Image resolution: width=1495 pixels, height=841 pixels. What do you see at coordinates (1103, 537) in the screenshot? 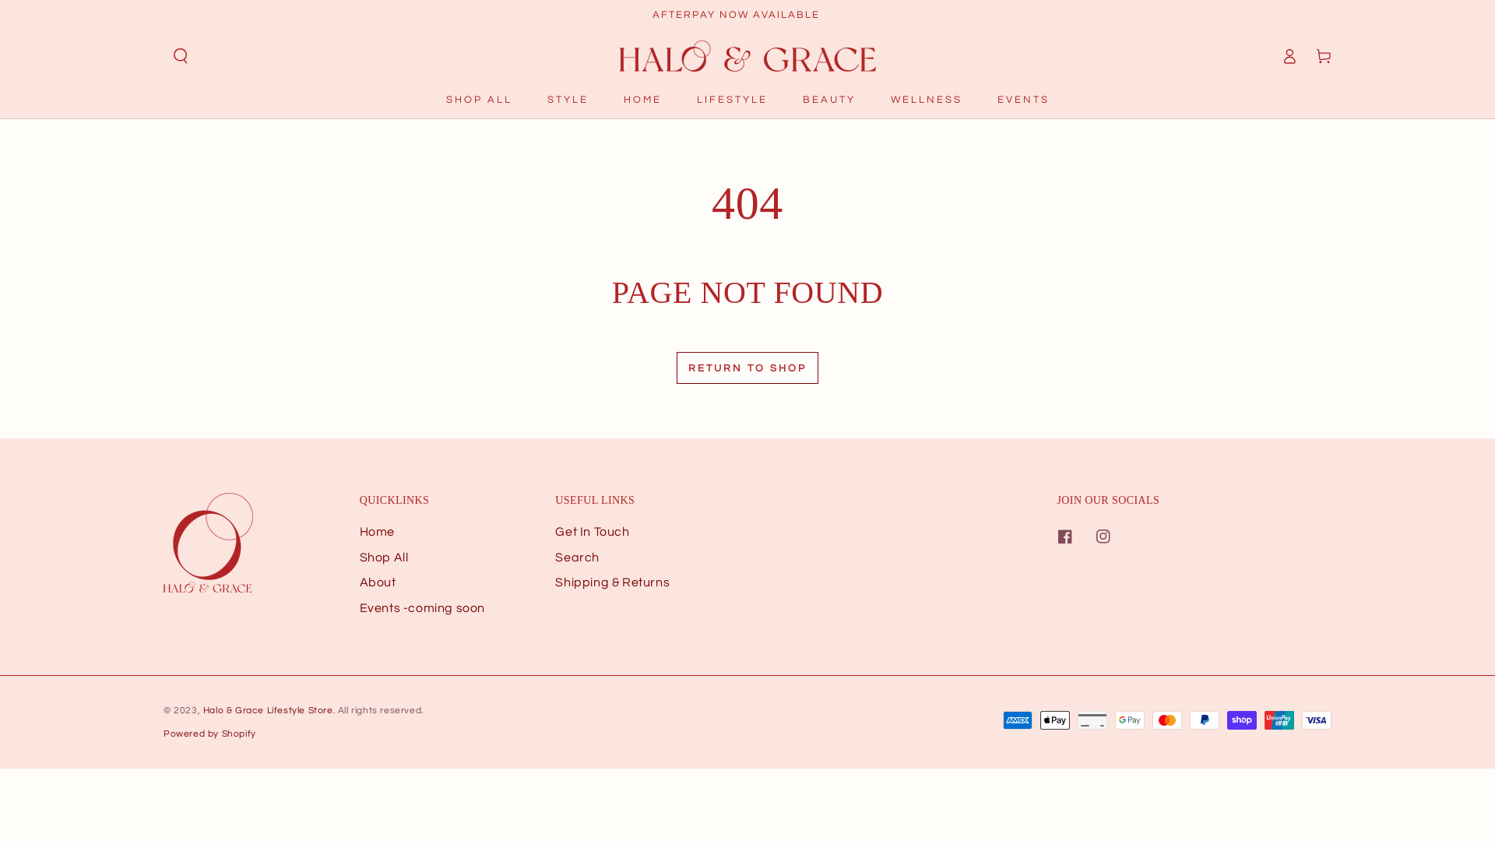
I see `Instagram` at bounding box center [1103, 537].